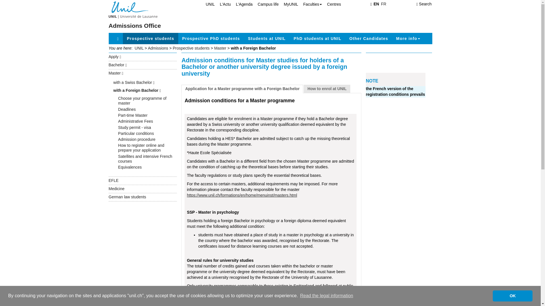 This screenshot has height=306, width=545. I want to click on Students at UNIL, so click(266, 38).